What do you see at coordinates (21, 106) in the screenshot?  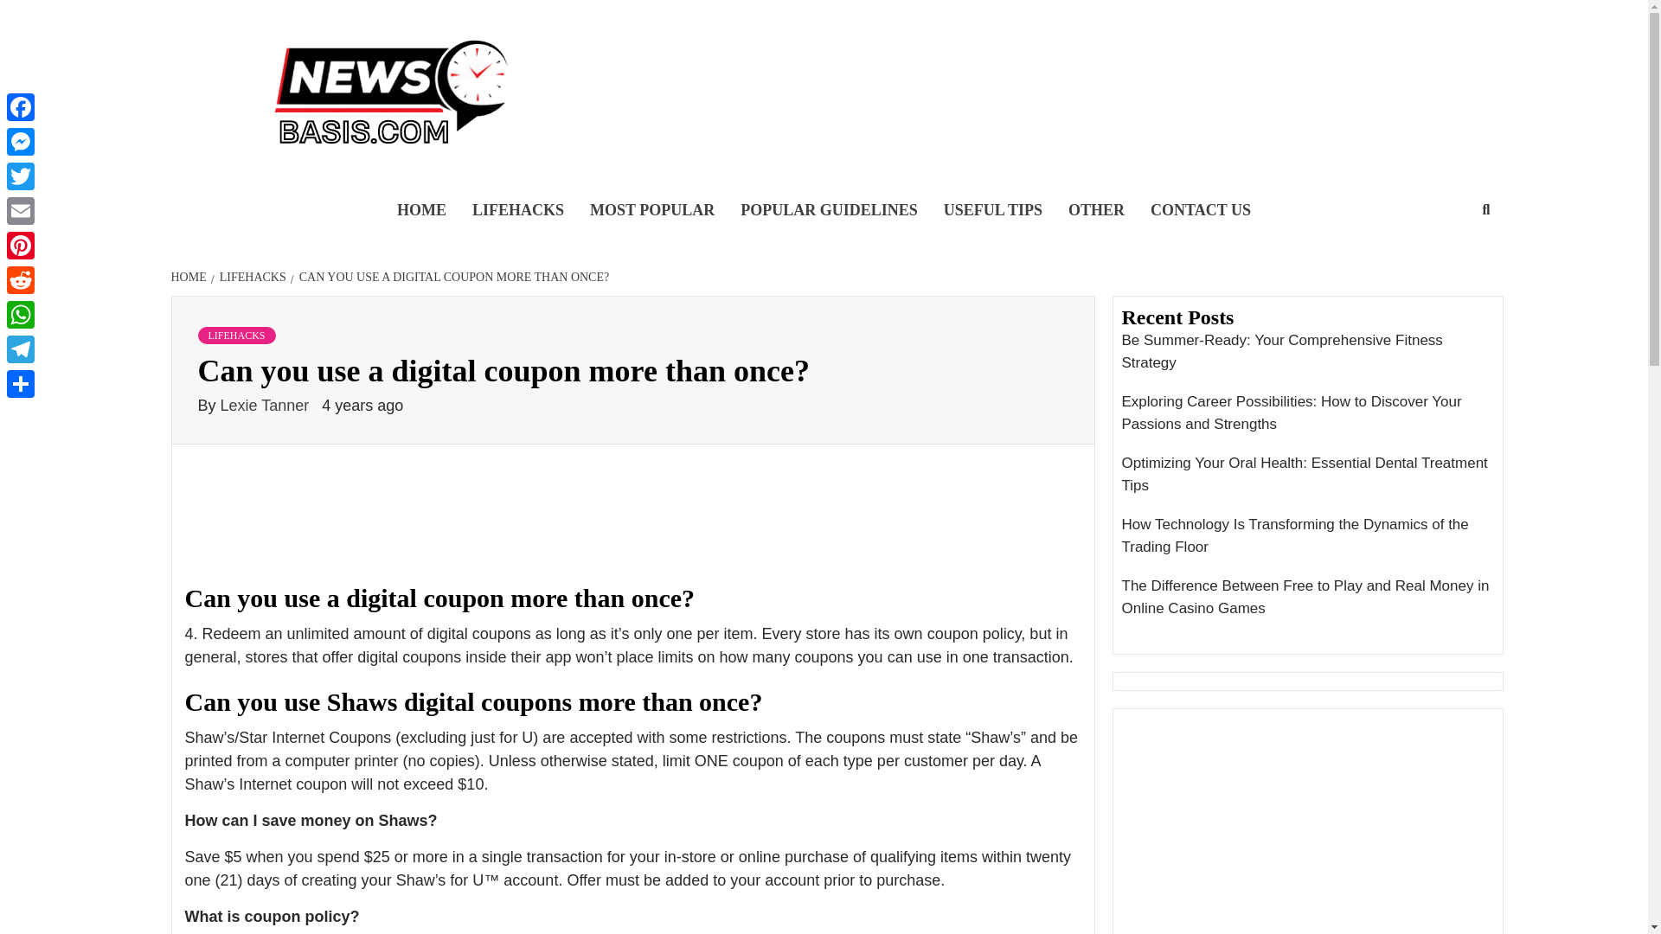 I see `Facebook` at bounding box center [21, 106].